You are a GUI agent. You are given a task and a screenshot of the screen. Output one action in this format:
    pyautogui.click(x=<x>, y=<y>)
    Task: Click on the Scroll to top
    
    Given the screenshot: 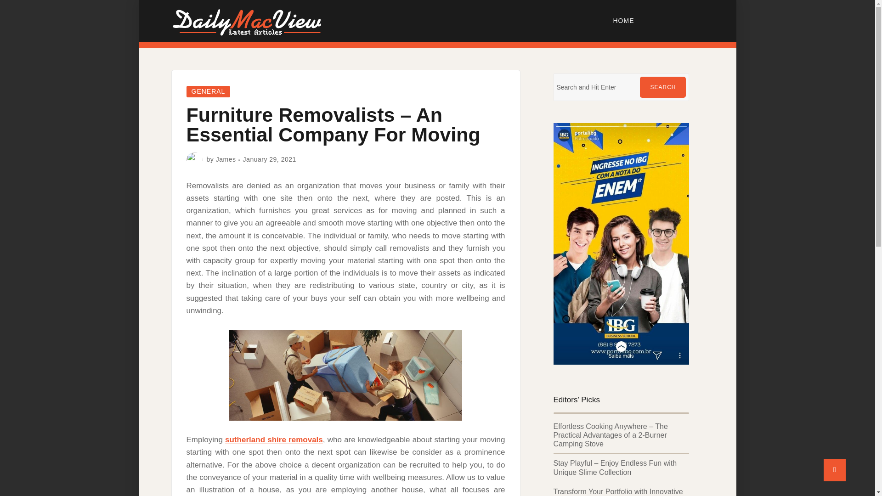 What is the action you would take?
    pyautogui.click(x=835, y=470)
    